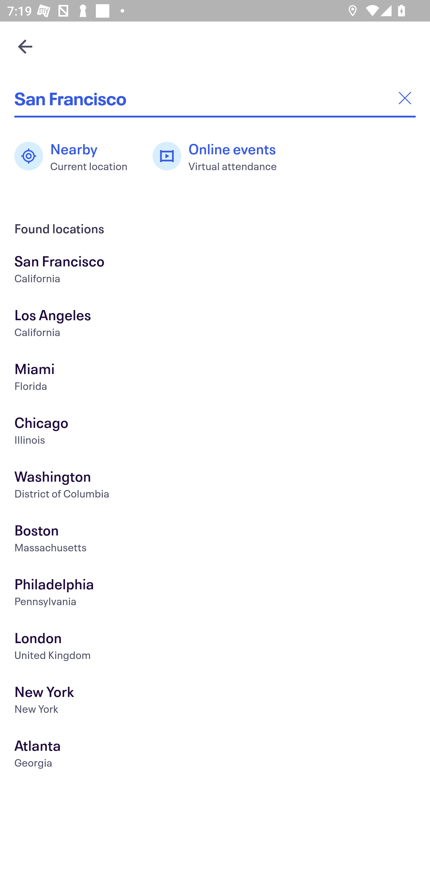  Describe the element at coordinates (215, 378) in the screenshot. I see `Miami Florida` at that location.